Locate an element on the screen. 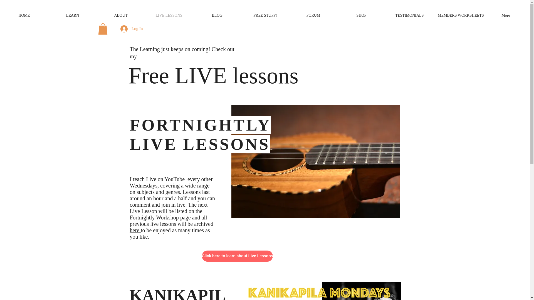 This screenshot has height=300, width=534. SHOP is located at coordinates (362, 15).